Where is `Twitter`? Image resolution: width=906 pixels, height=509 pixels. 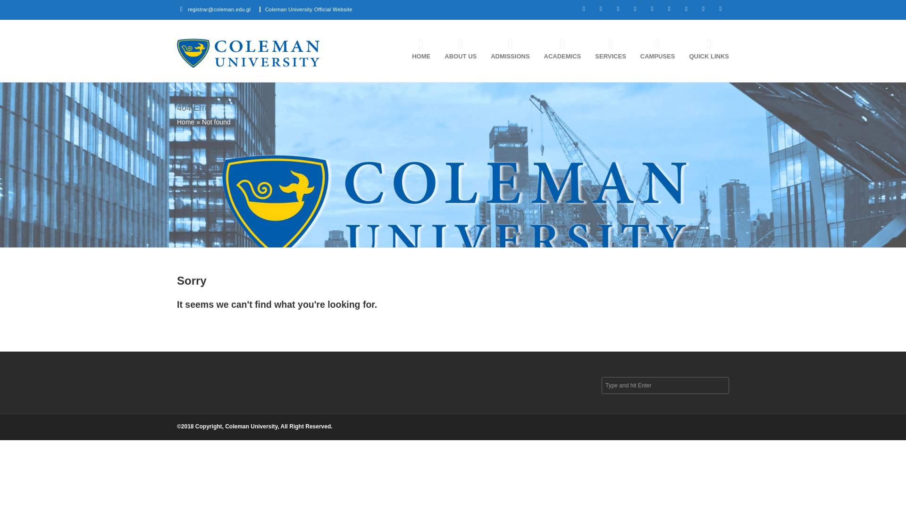 Twitter is located at coordinates (584, 8).